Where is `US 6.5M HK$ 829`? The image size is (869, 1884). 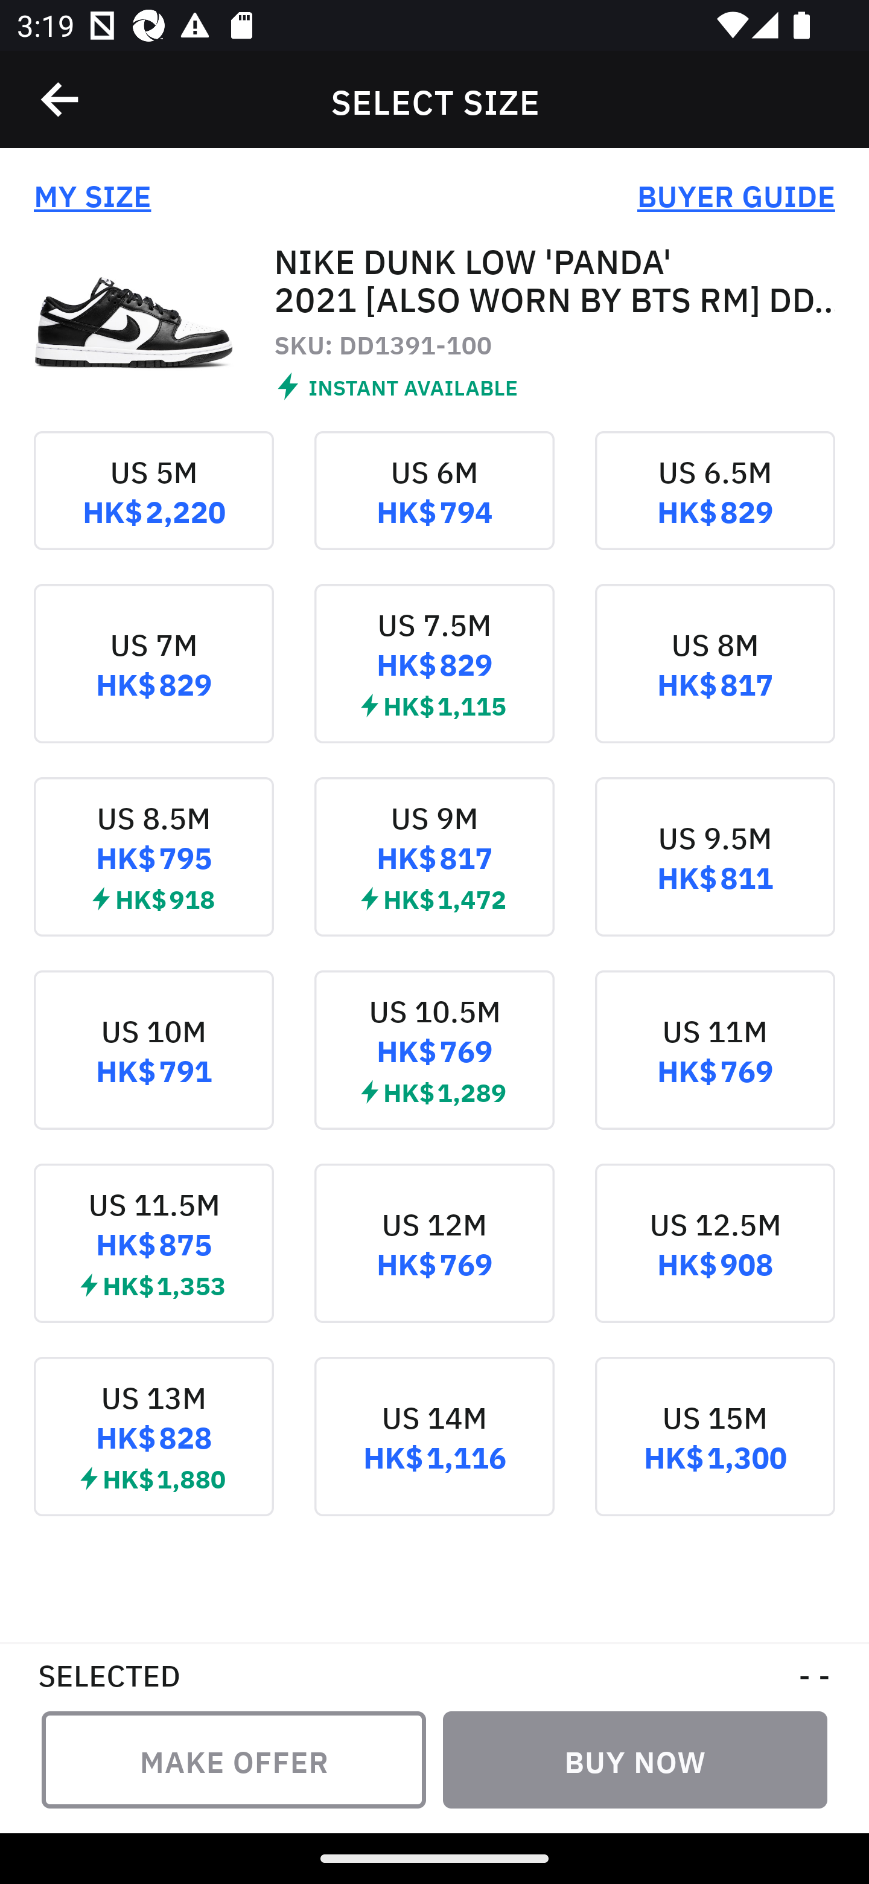 US 6.5M HK$ 829 is located at coordinates (715, 507).